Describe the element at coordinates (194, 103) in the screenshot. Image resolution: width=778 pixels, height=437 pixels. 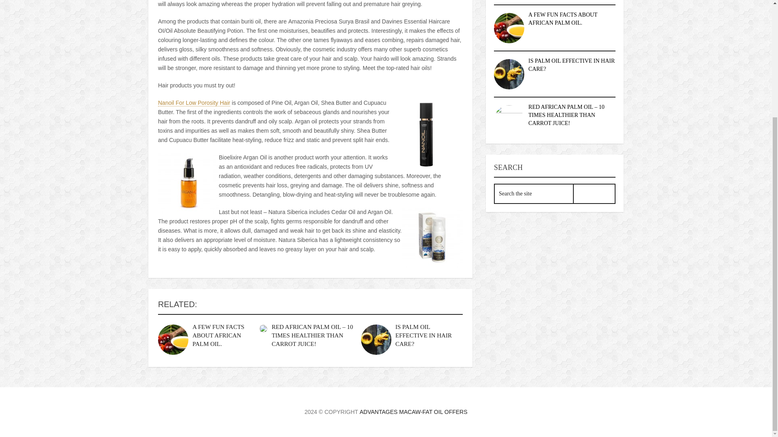
I see `Nanoil For Low Porosity Hair` at that location.